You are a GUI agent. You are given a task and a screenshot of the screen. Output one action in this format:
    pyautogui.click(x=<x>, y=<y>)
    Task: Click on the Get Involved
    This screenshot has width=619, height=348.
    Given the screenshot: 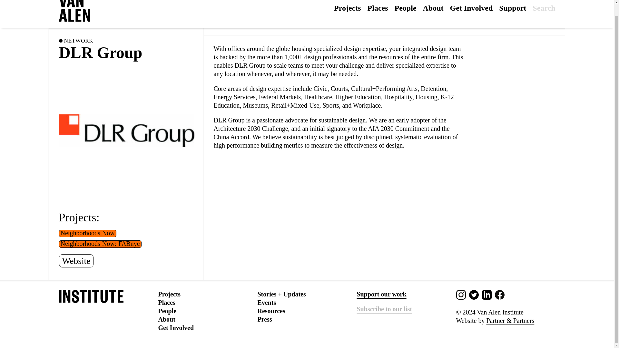 What is the action you would take?
    pyautogui.click(x=471, y=8)
    